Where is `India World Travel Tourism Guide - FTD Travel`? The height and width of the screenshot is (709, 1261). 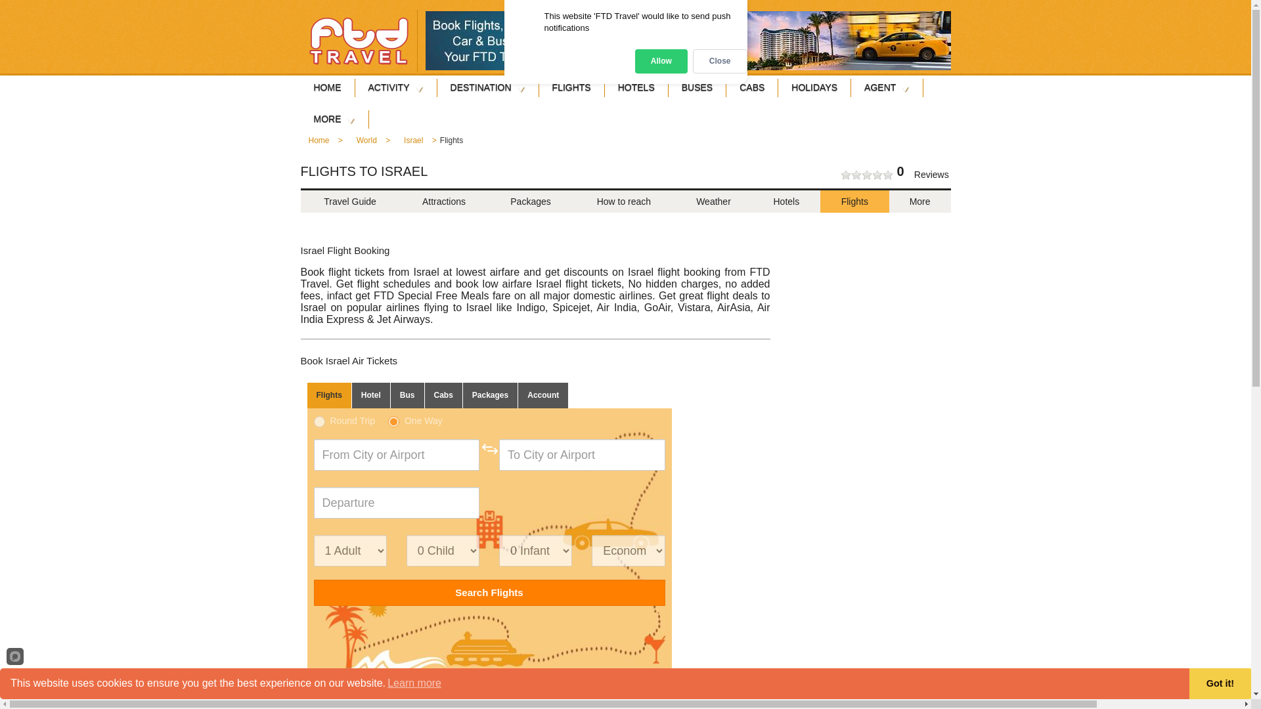
India World Travel Tourism Guide - FTD Travel is located at coordinates (359, 41).